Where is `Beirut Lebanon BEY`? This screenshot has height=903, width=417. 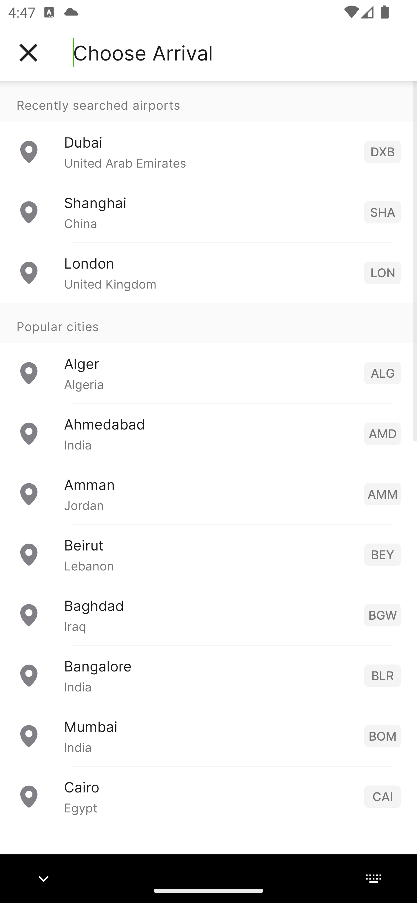 Beirut Lebanon BEY is located at coordinates (209, 554).